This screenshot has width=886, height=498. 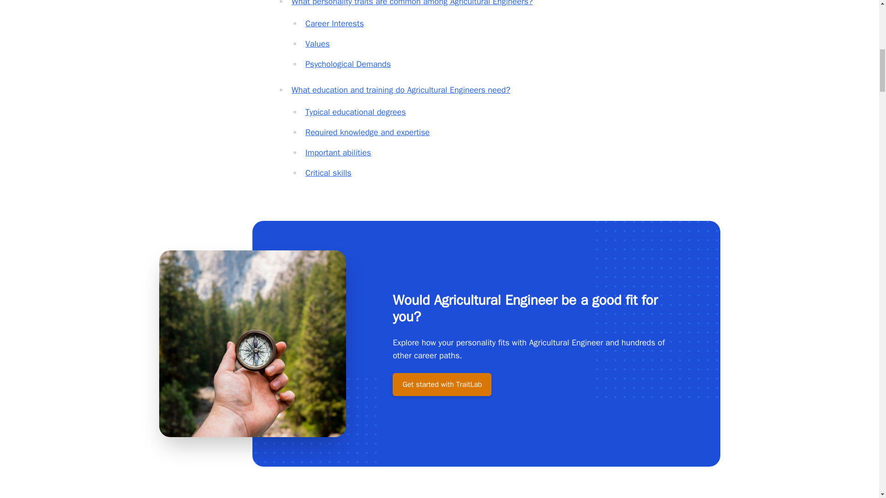 What do you see at coordinates (442, 384) in the screenshot?
I see `Get started with TraitLab` at bounding box center [442, 384].